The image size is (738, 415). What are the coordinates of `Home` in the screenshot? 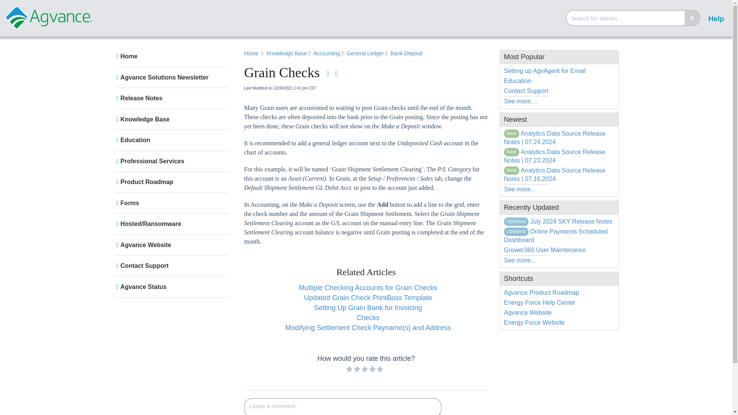 It's located at (170, 56).